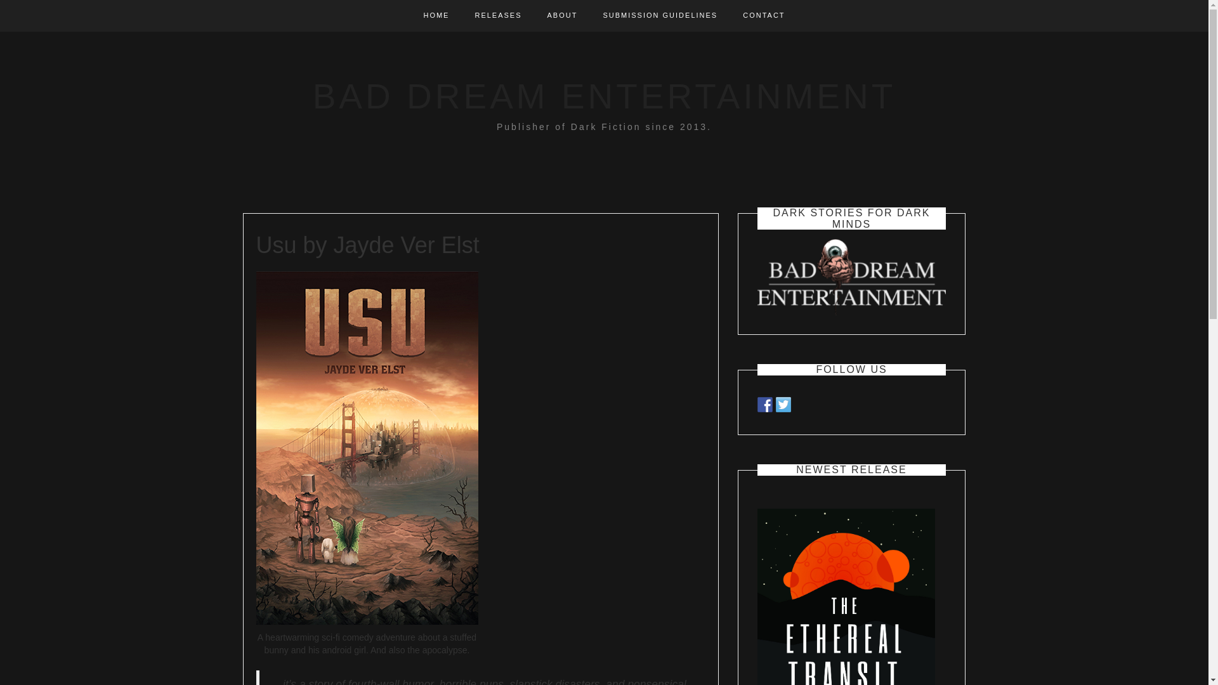 This screenshot has height=685, width=1218. I want to click on CONTACT, so click(764, 15).